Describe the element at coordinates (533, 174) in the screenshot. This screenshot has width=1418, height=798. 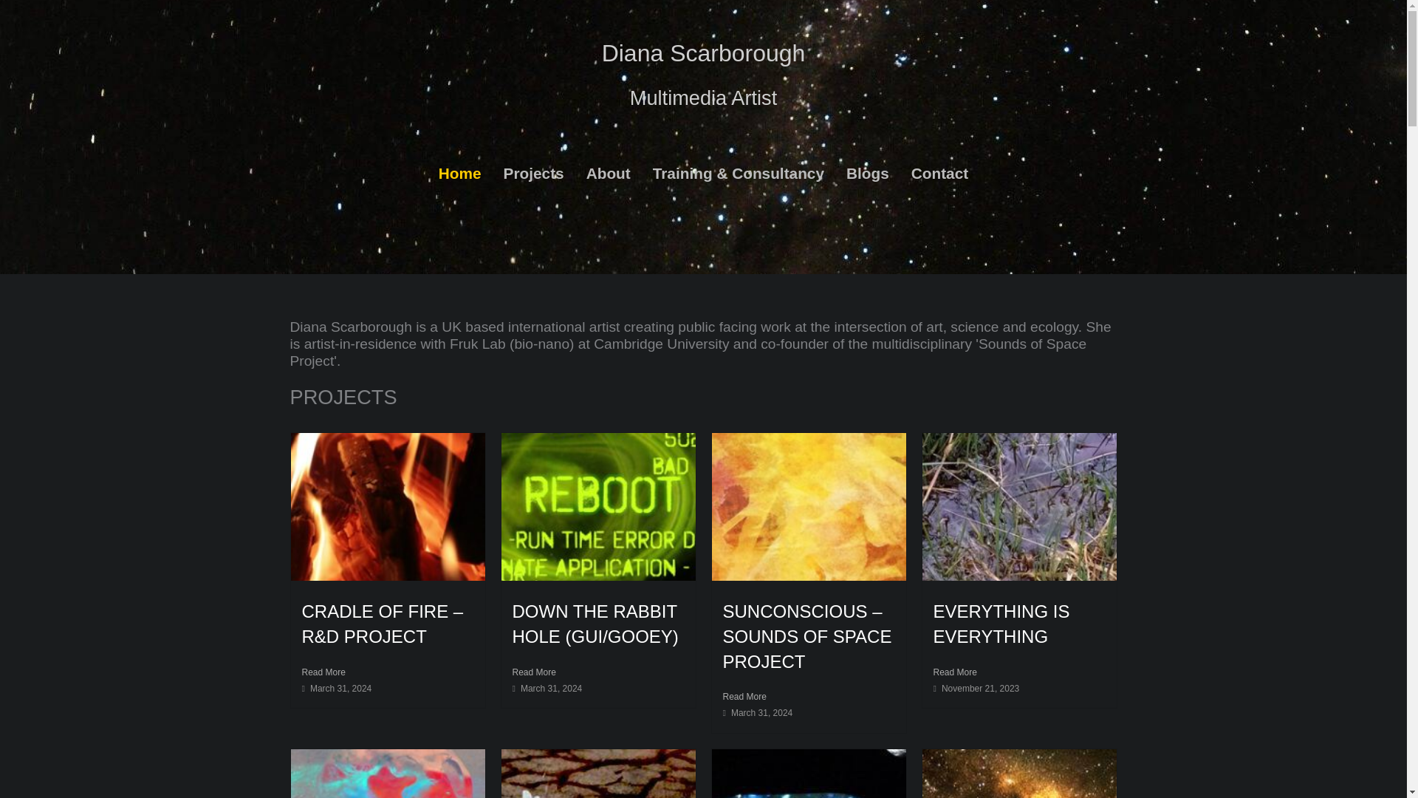
I see `Projects` at that location.